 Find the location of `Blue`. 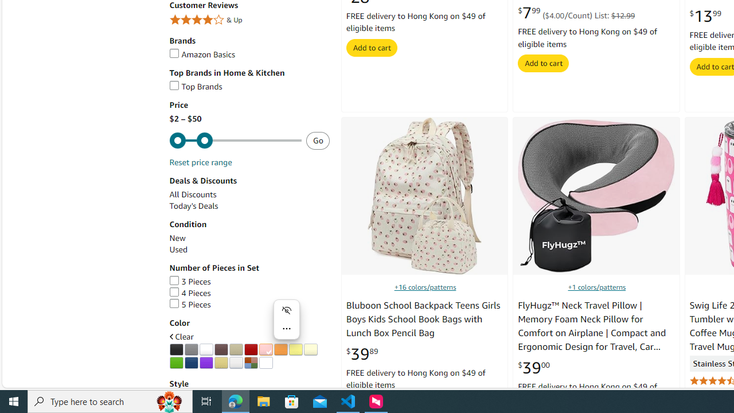

Blue is located at coordinates (191, 363).